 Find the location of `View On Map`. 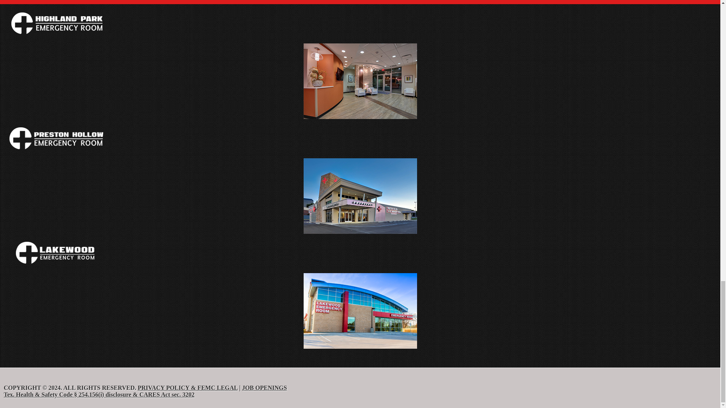

View On Map is located at coordinates (346, 97).